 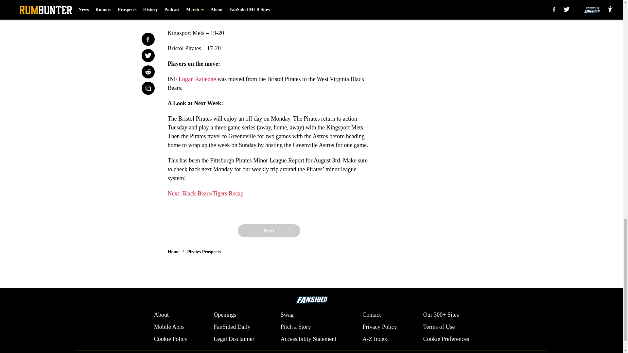 I want to click on About, so click(x=161, y=315).